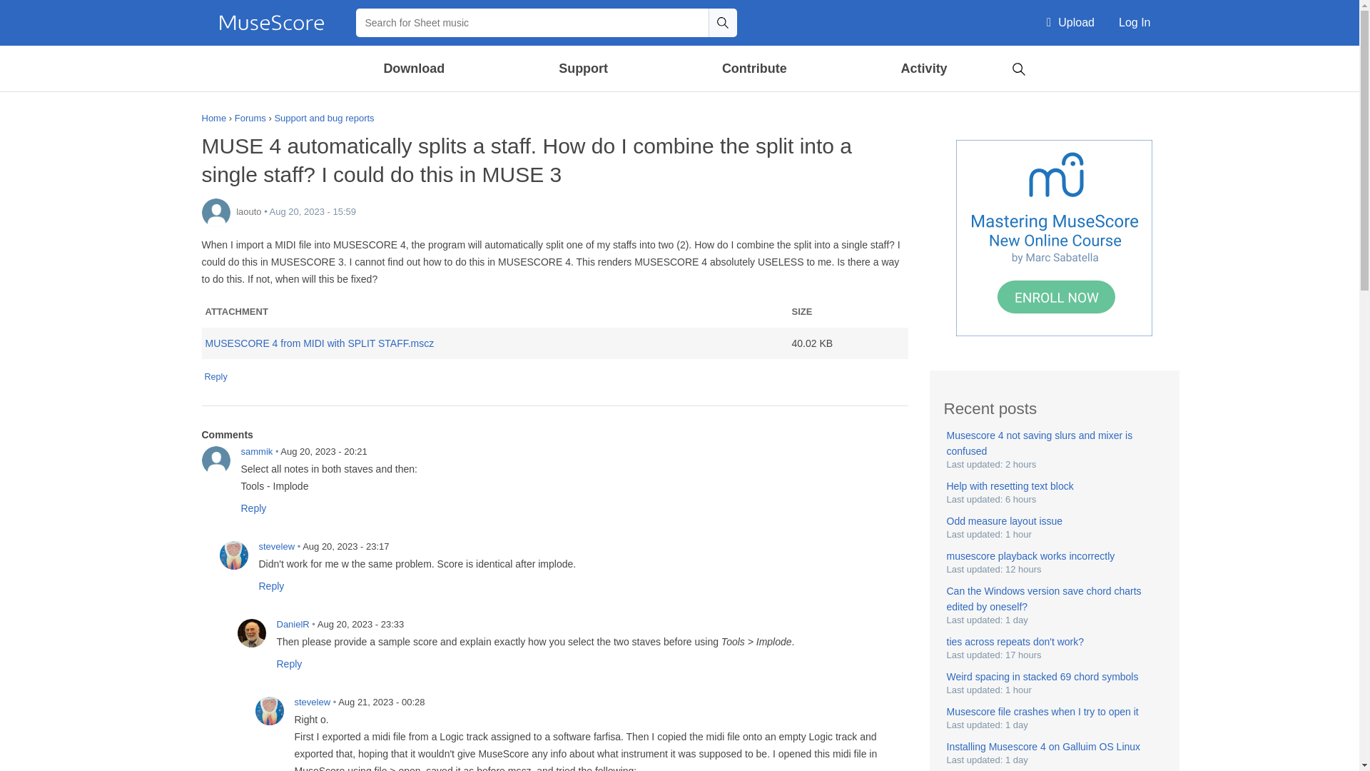 This screenshot has width=1370, height=771. I want to click on Log In, so click(1135, 23).